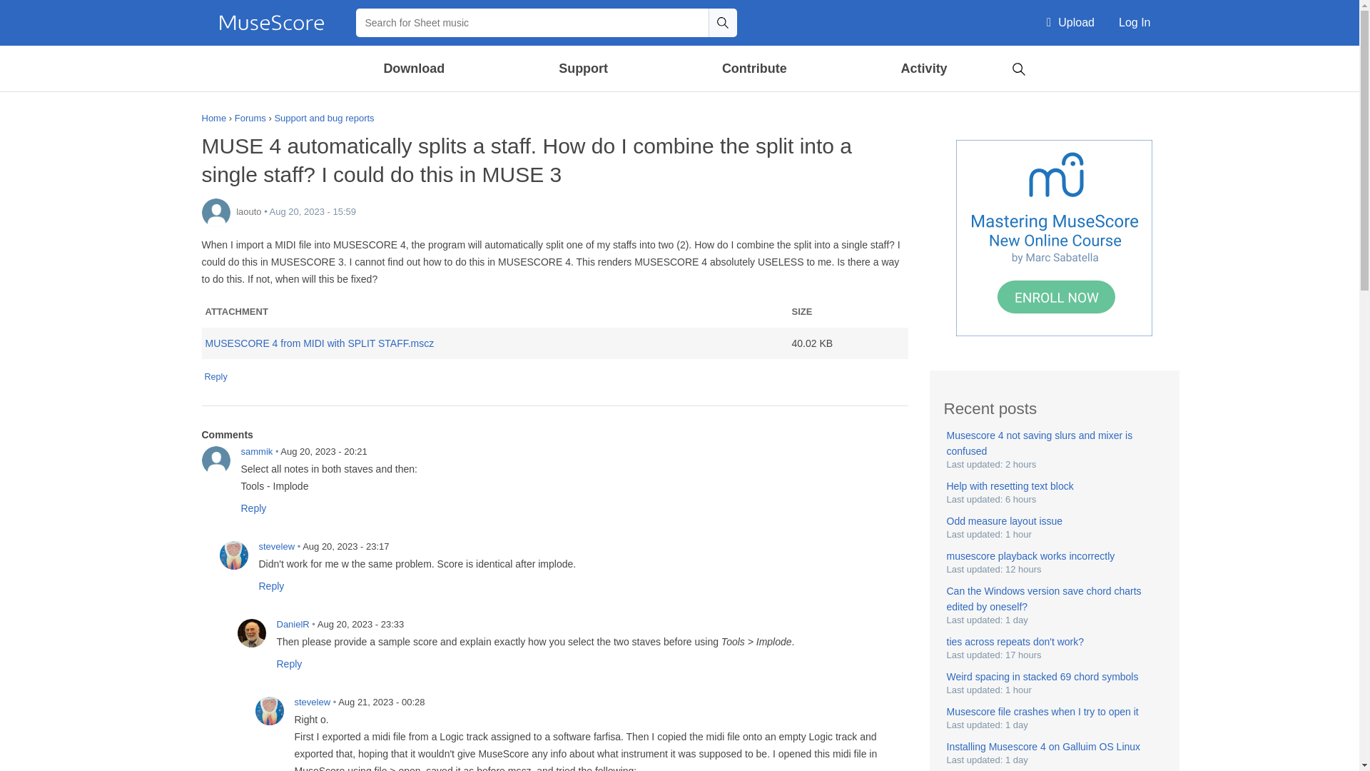 This screenshot has width=1370, height=771. I want to click on Log In, so click(1135, 23).